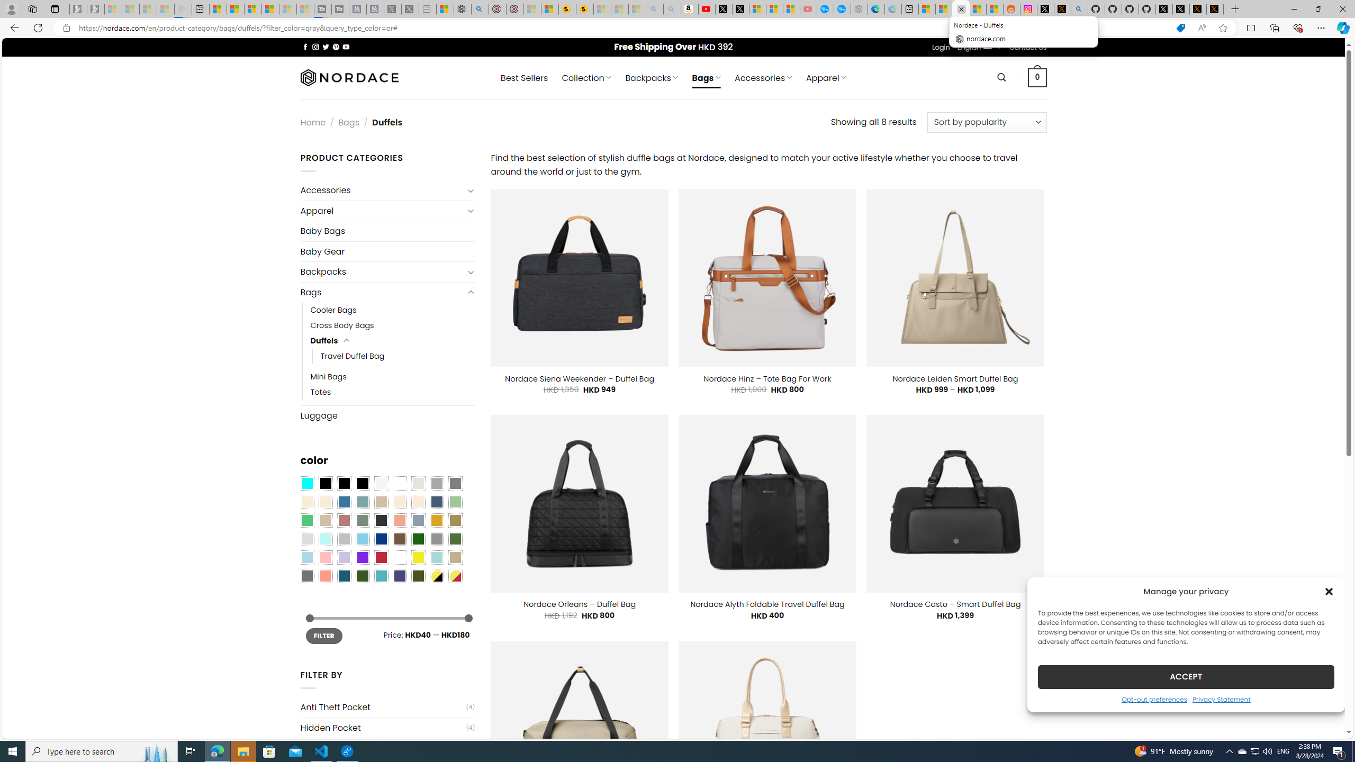 This screenshot has height=762, width=1355. I want to click on Anti Theft Pocket, so click(382, 707).